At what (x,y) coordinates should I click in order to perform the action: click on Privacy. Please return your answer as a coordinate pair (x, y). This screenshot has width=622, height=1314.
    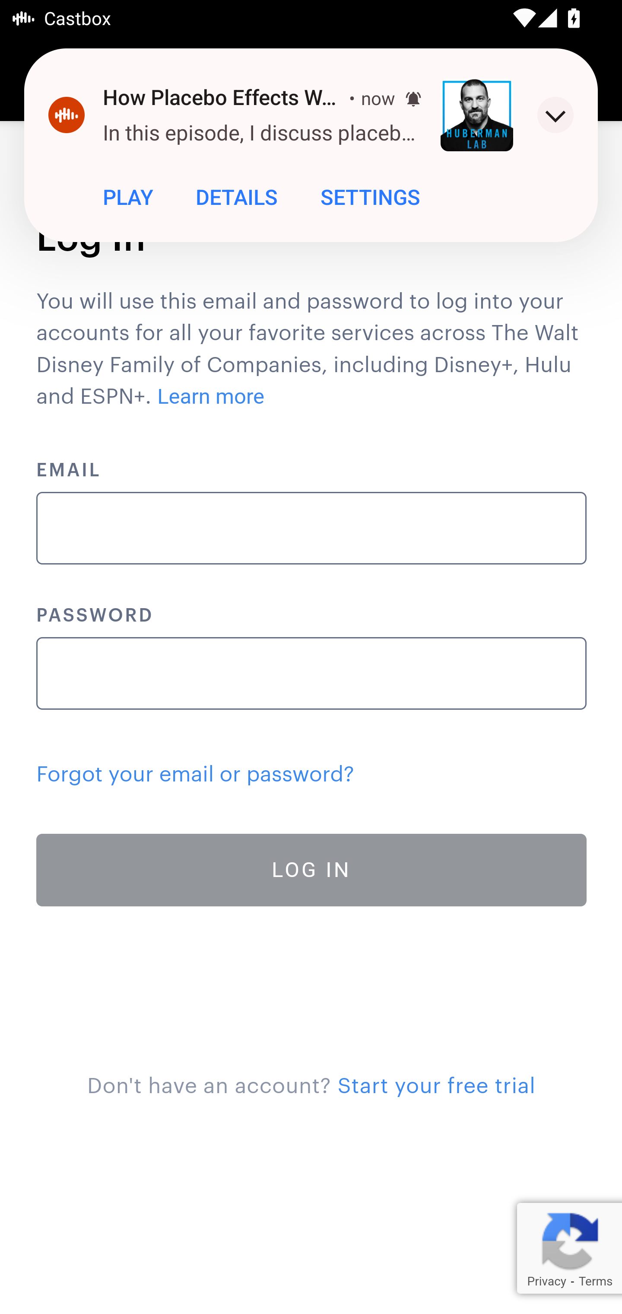
    Looking at the image, I should click on (546, 1281).